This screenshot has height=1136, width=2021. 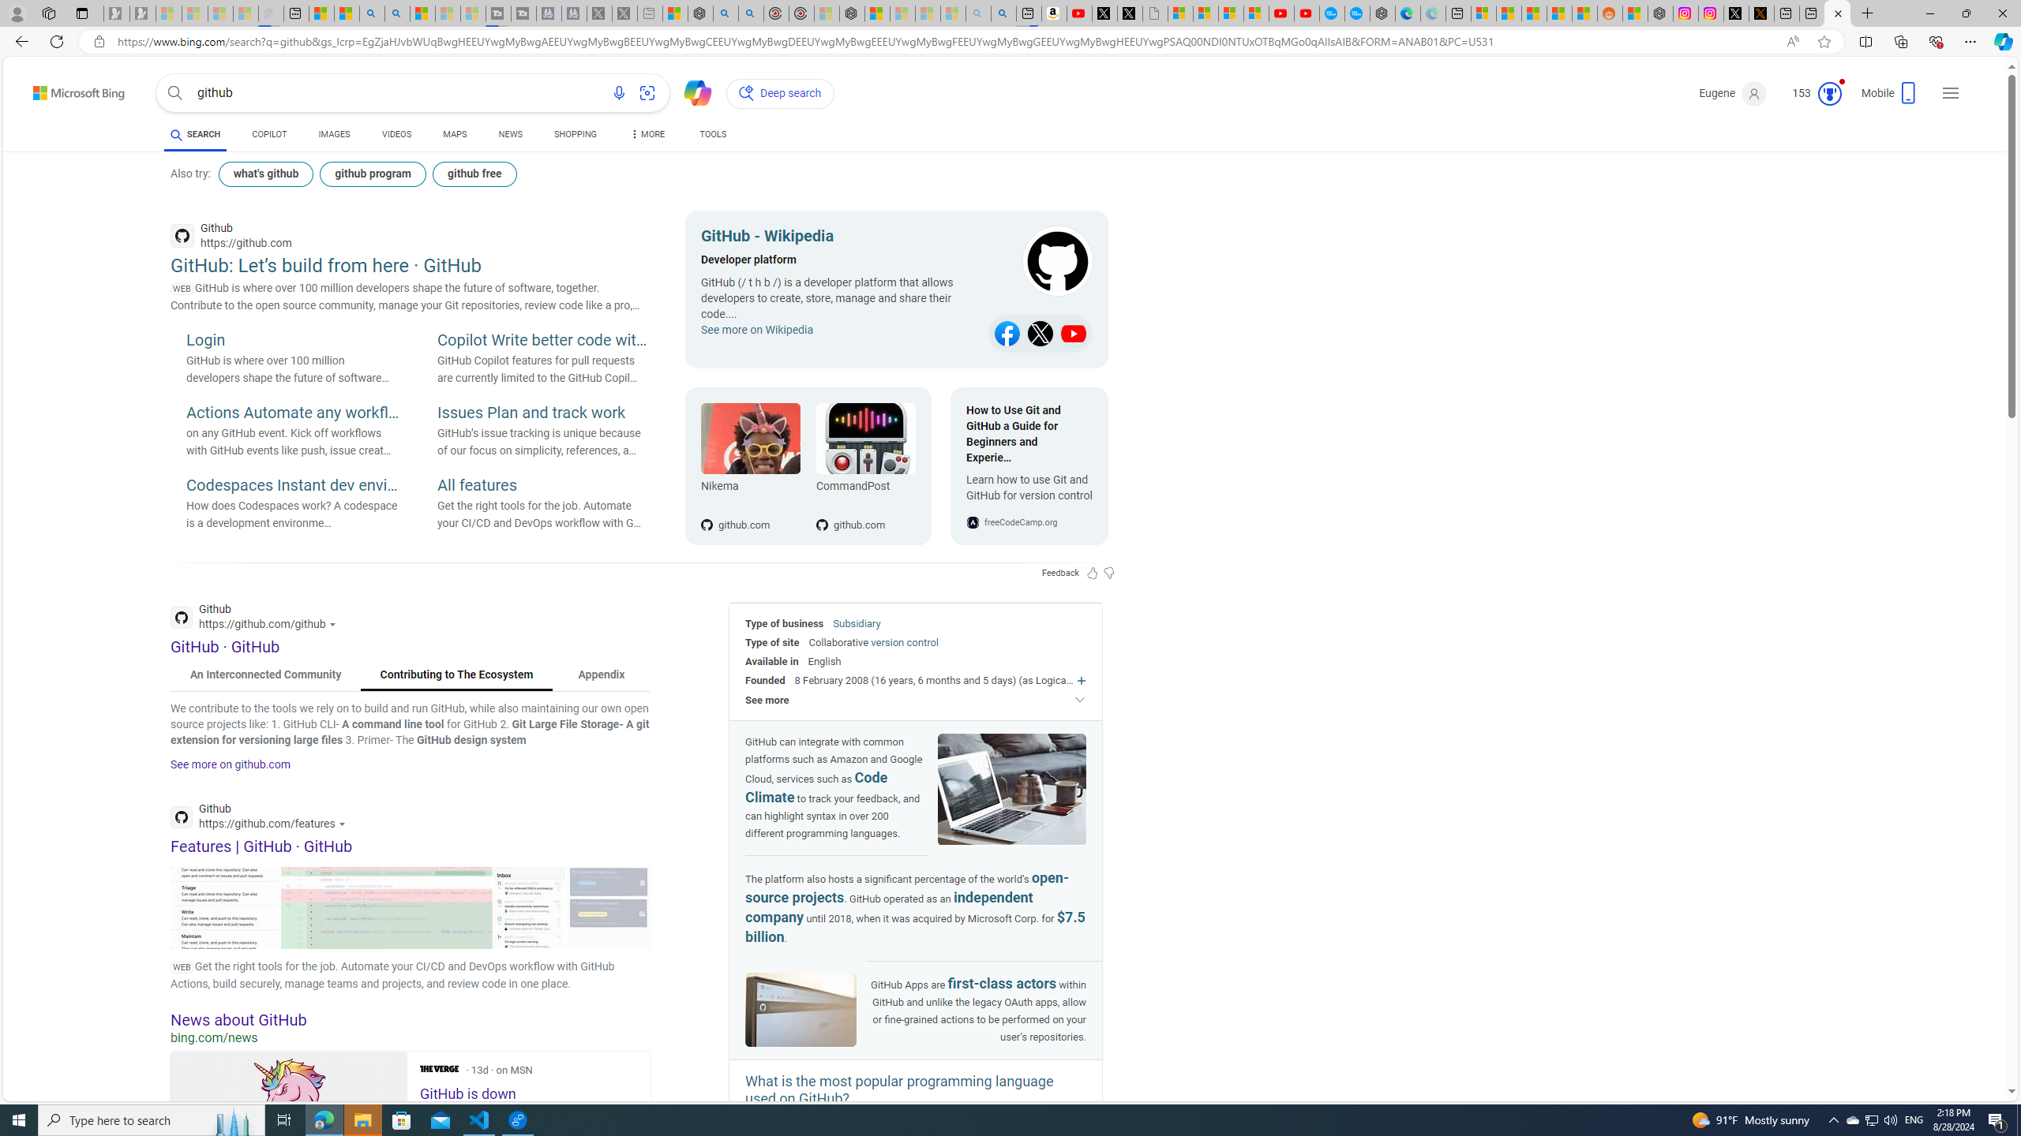 I want to click on Nordace - Nordace has arrived Hong Kong, so click(x=1383, y=13).